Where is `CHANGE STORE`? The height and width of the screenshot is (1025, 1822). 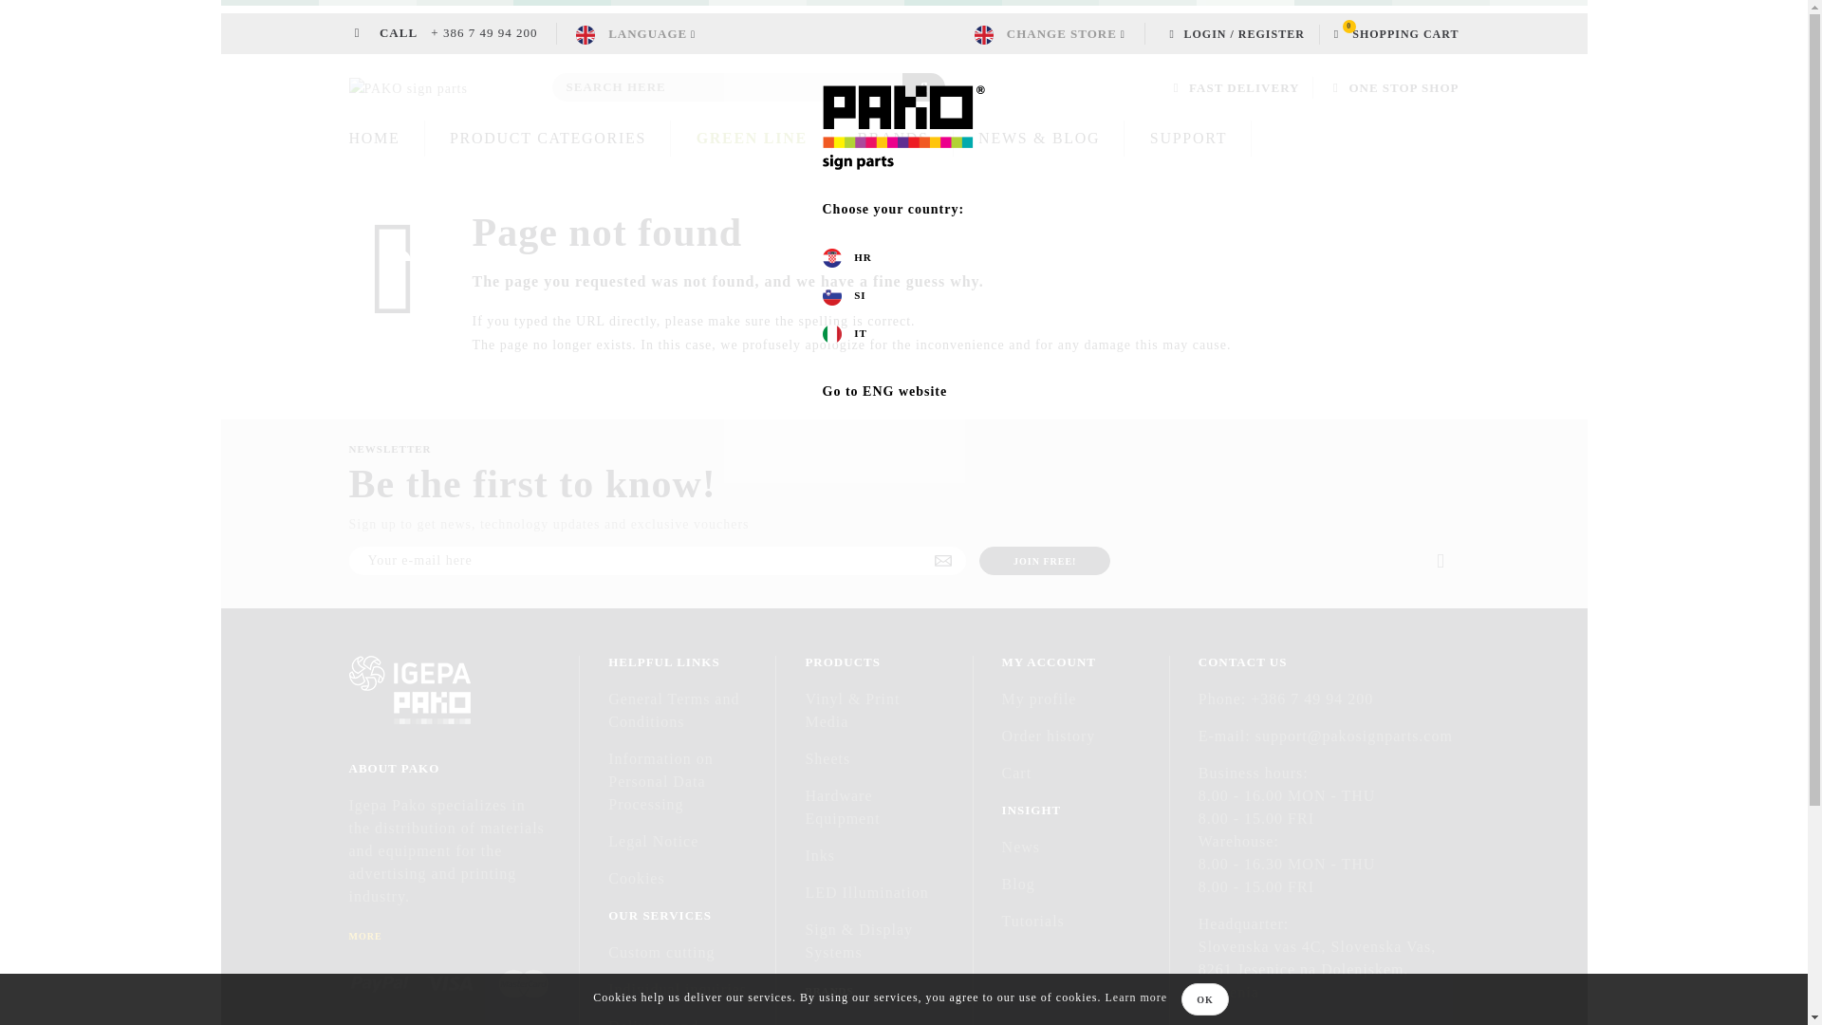
CHANGE STORE is located at coordinates (1050, 34).